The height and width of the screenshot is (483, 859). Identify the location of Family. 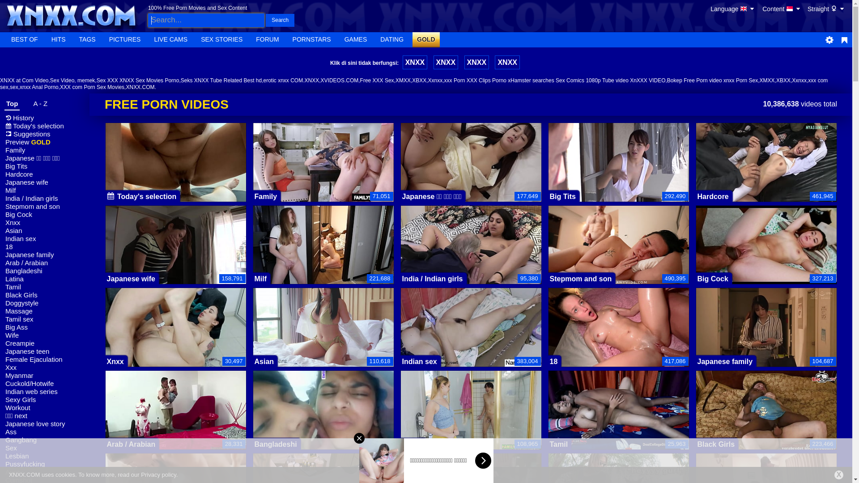
(266, 197).